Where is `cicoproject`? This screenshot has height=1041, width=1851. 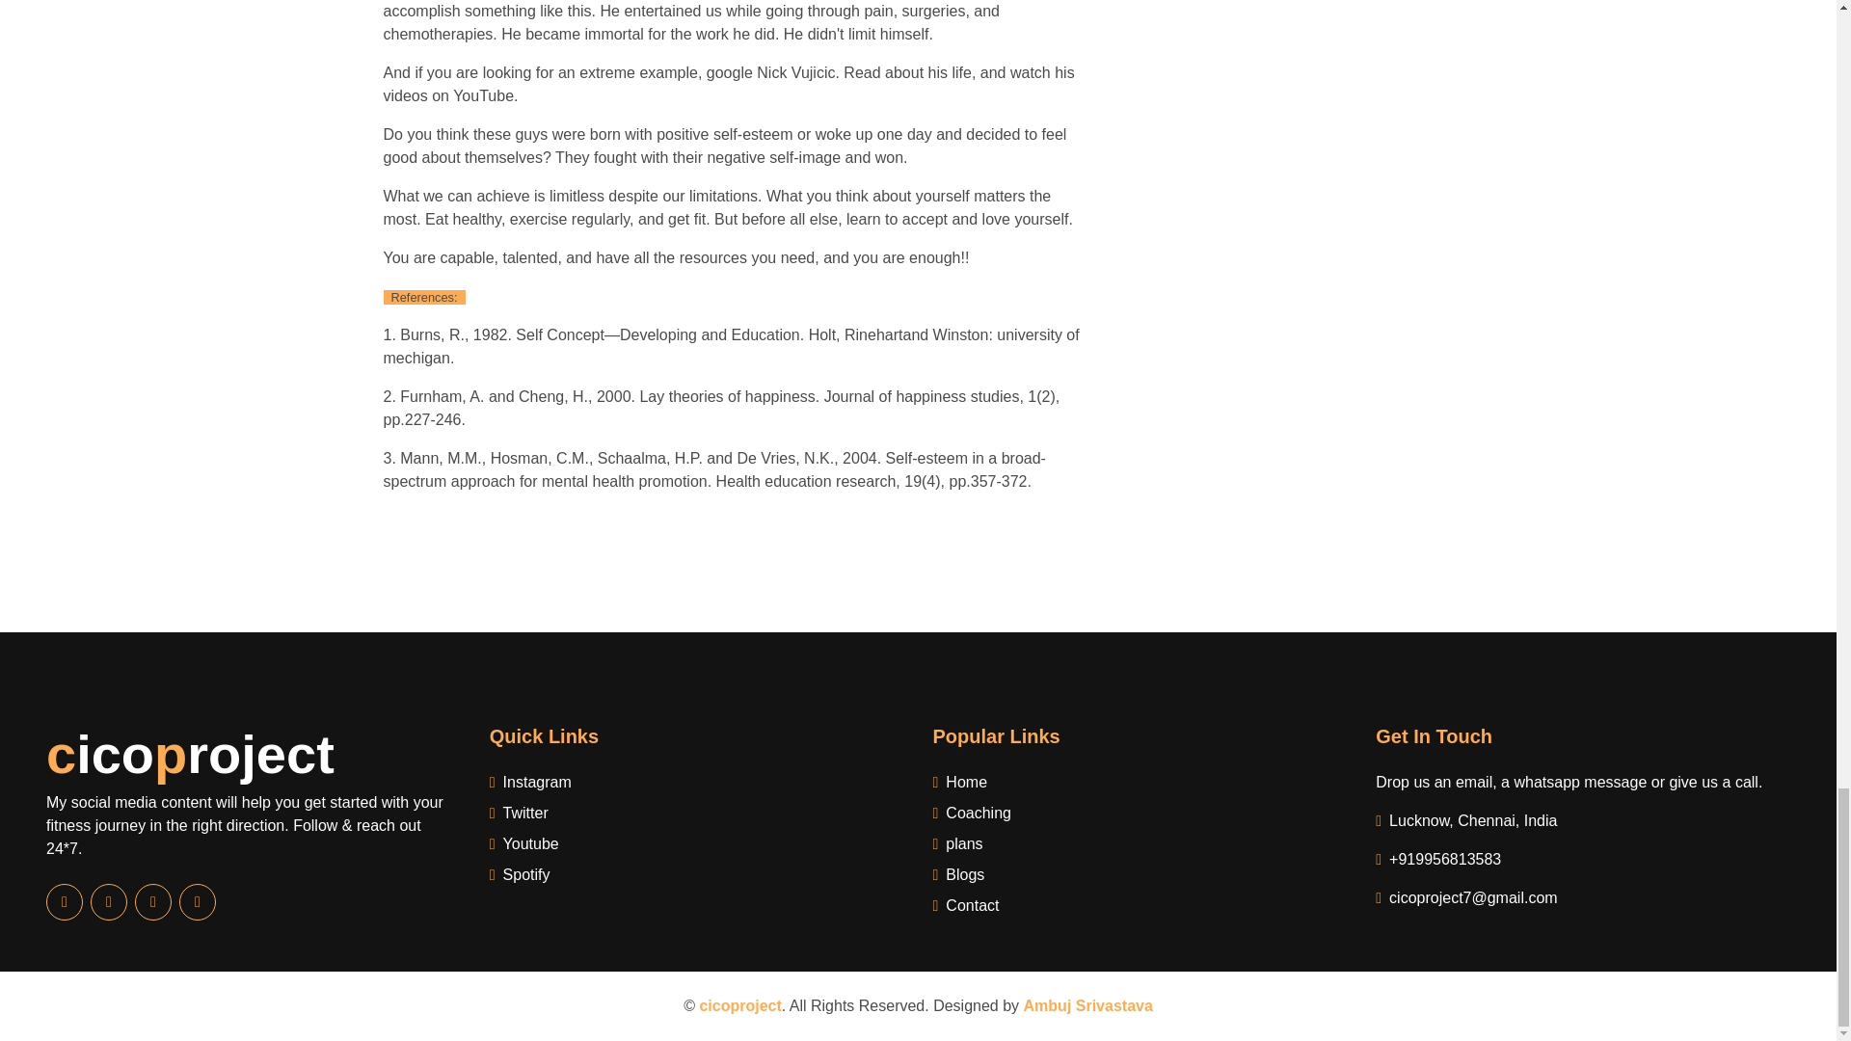 cicoproject is located at coordinates (191, 758).